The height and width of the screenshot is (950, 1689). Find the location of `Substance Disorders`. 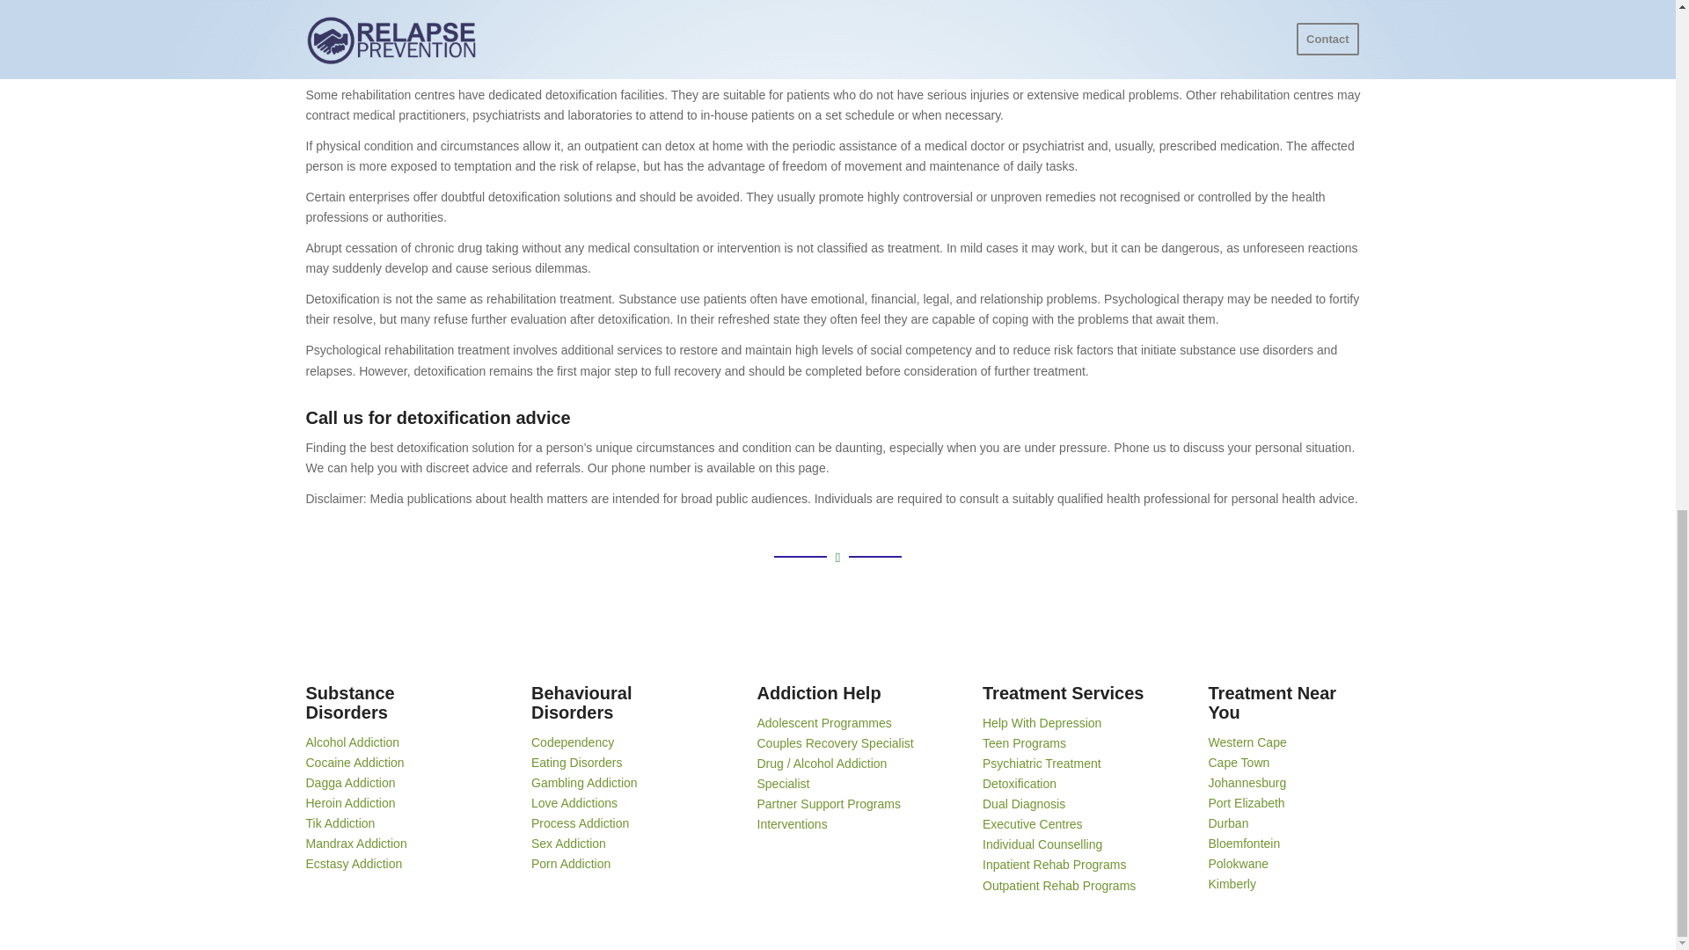

Substance Disorders is located at coordinates (350, 702).